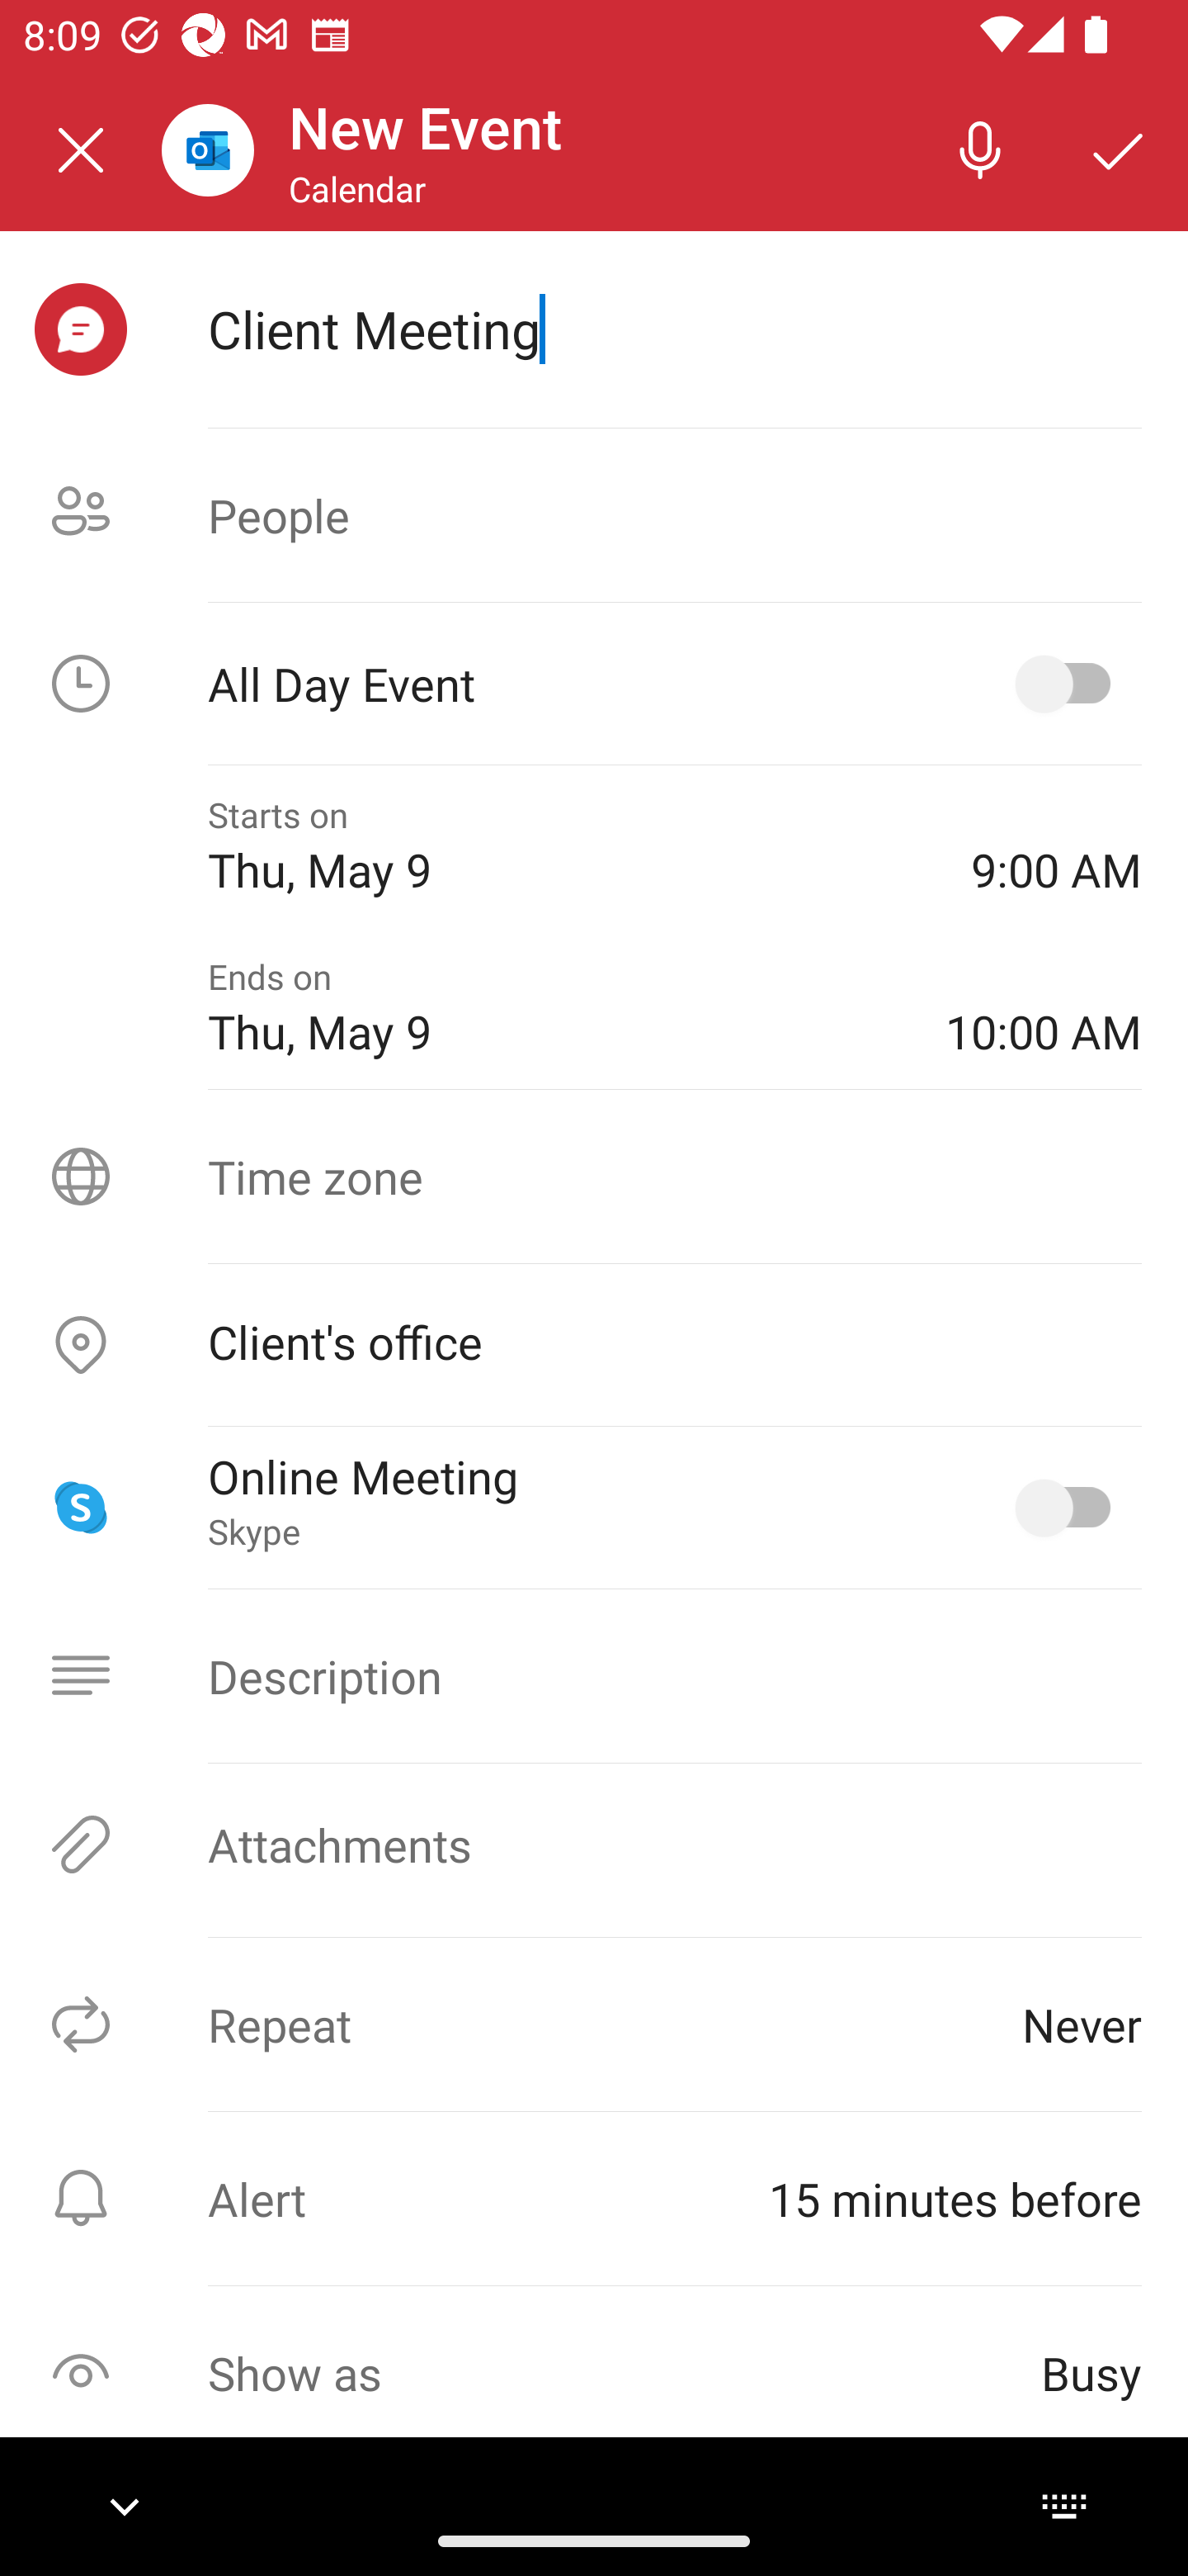 This screenshot has width=1188, height=2576. I want to click on Online Meeting, Skype selected, so click(1069, 1508).